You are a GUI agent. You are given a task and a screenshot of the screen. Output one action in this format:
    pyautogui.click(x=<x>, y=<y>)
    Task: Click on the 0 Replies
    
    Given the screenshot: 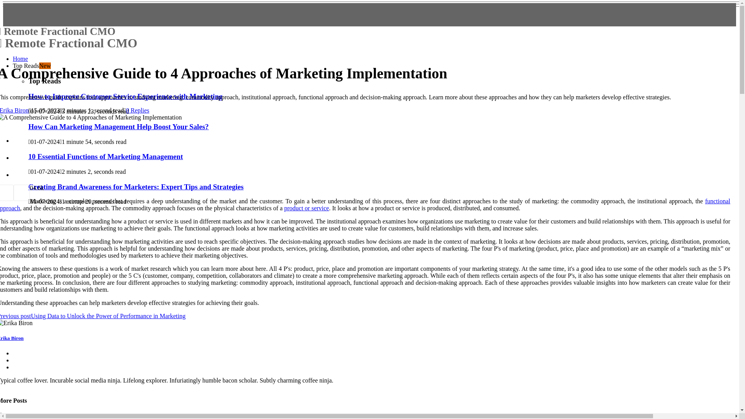 What is the action you would take?
    pyautogui.click(x=137, y=110)
    